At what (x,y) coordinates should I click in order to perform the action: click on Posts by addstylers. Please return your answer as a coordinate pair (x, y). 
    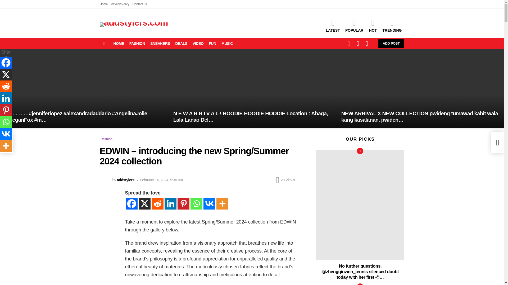
    Looking at the image, I should click on (125, 180).